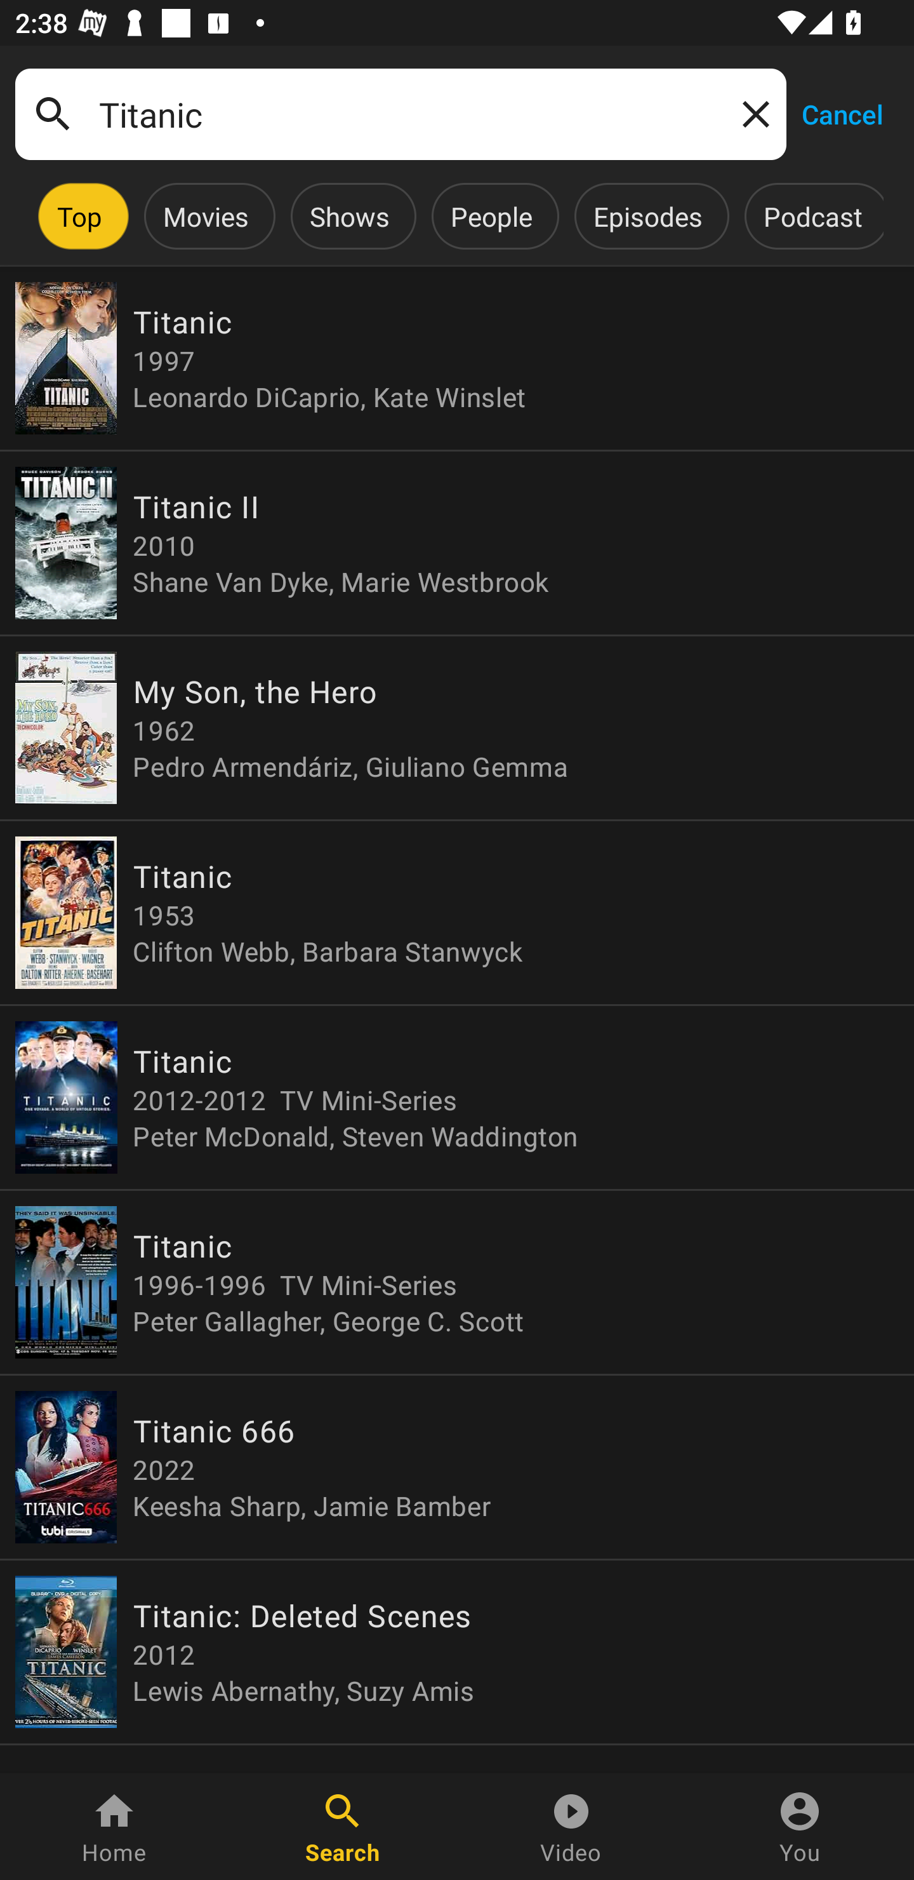 Image resolution: width=914 pixels, height=1880 pixels. What do you see at coordinates (457, 912) in the screenshot?
I see `Titanic 1953 Clifton Webb, Barbara Stanwyck` at bounding box center [457, 912].